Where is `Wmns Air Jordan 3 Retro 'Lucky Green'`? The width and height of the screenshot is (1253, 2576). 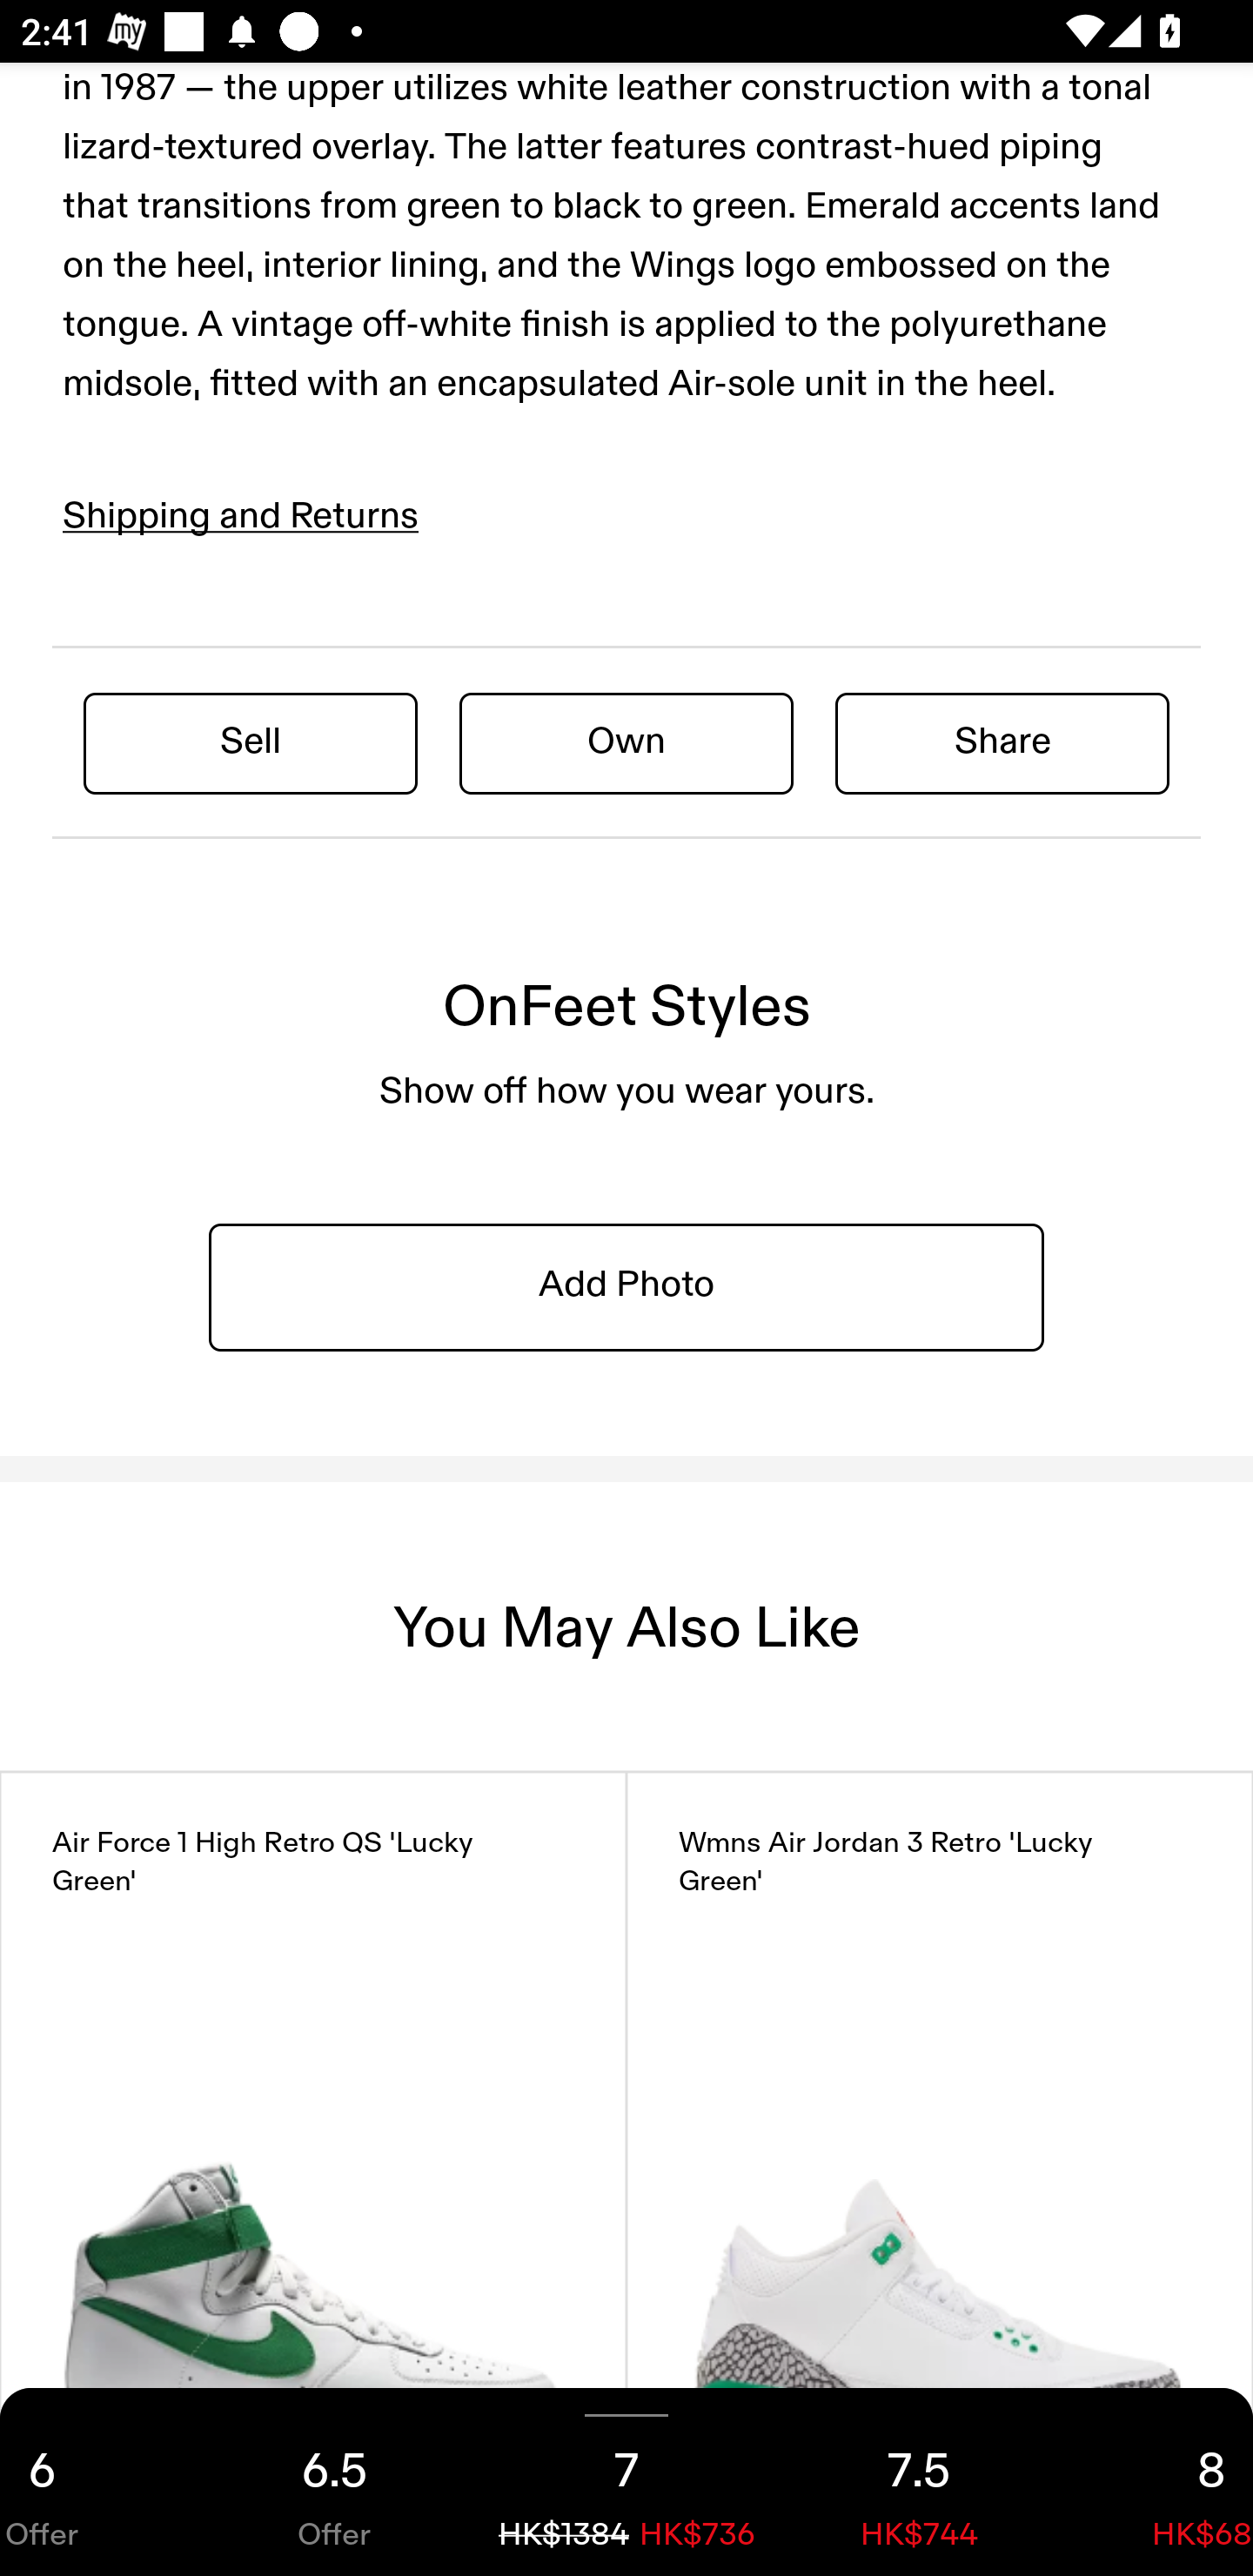 Wmns Air Jordan 3 Retro 'Lucky Green' is located at coordinates (940, 2150).